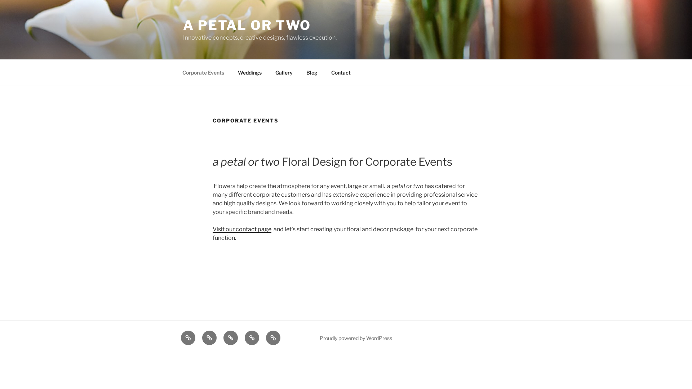 The width and height of the screenshot is (692, 389). I want to click on Visit our contact page, so click(242, 229).